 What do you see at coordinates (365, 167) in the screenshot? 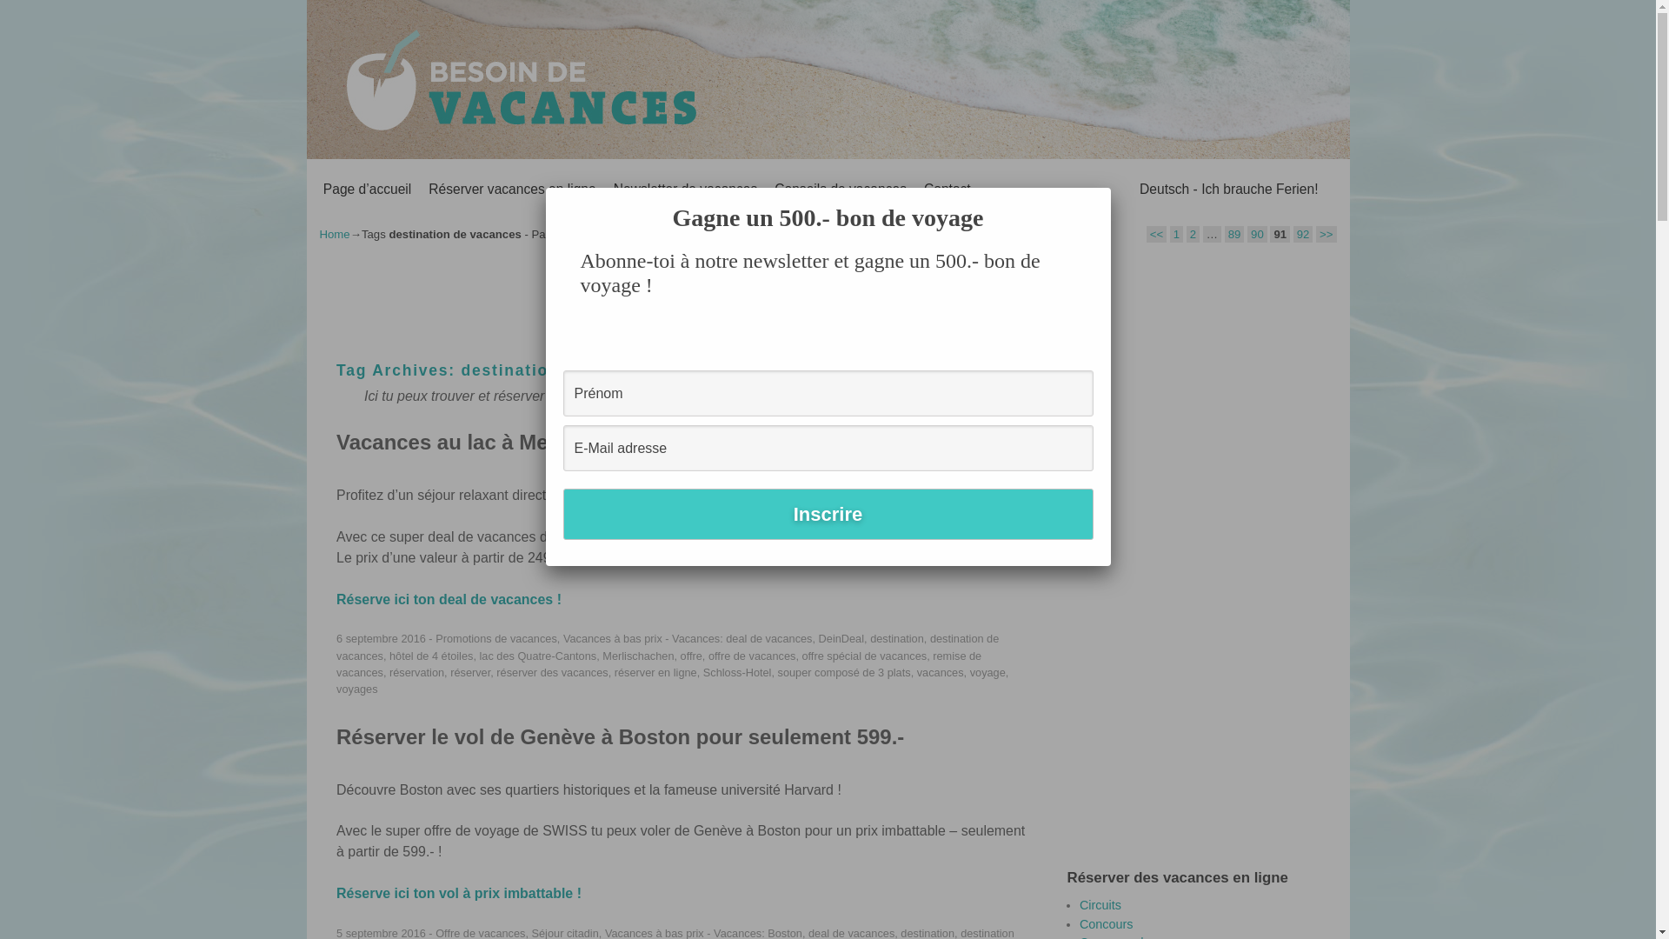
I see `Skip to secondary content` at bounding box center [365, 167].